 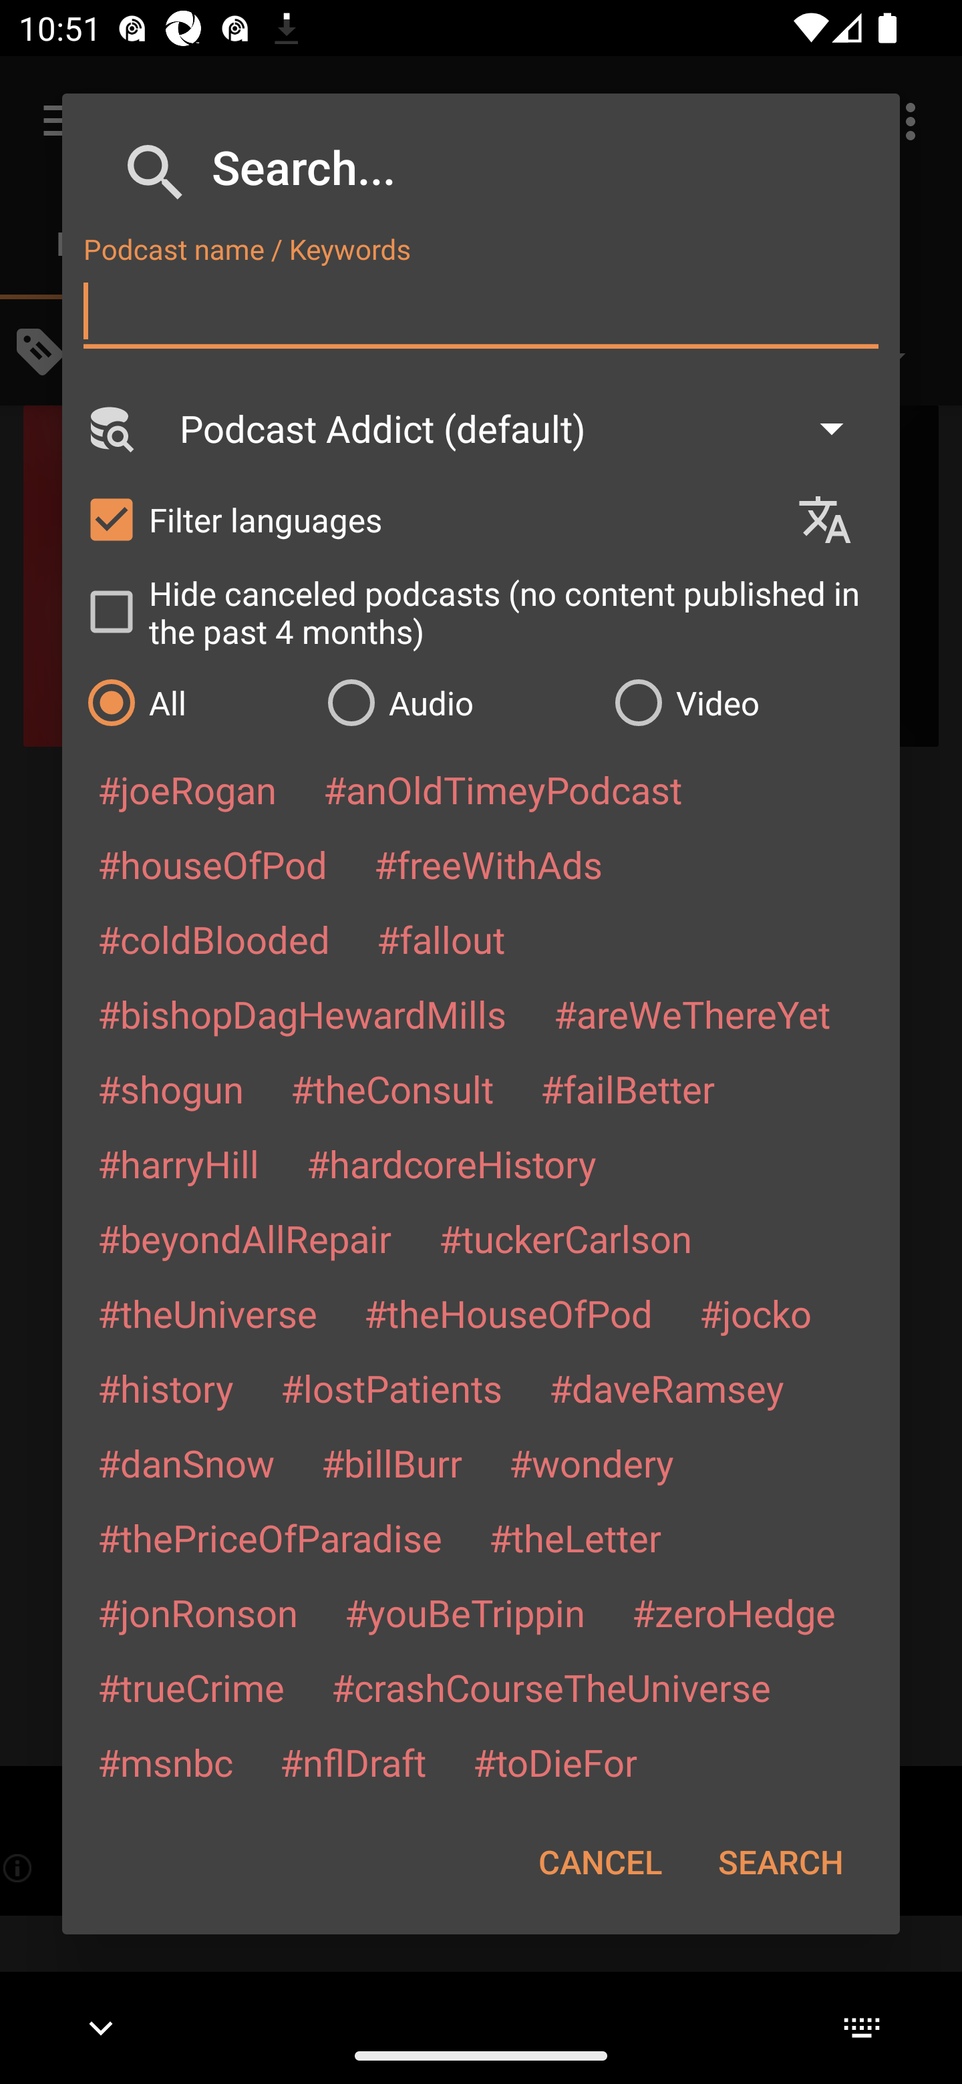 I want to click on #nflDraft, so click(x=353, y=1761).